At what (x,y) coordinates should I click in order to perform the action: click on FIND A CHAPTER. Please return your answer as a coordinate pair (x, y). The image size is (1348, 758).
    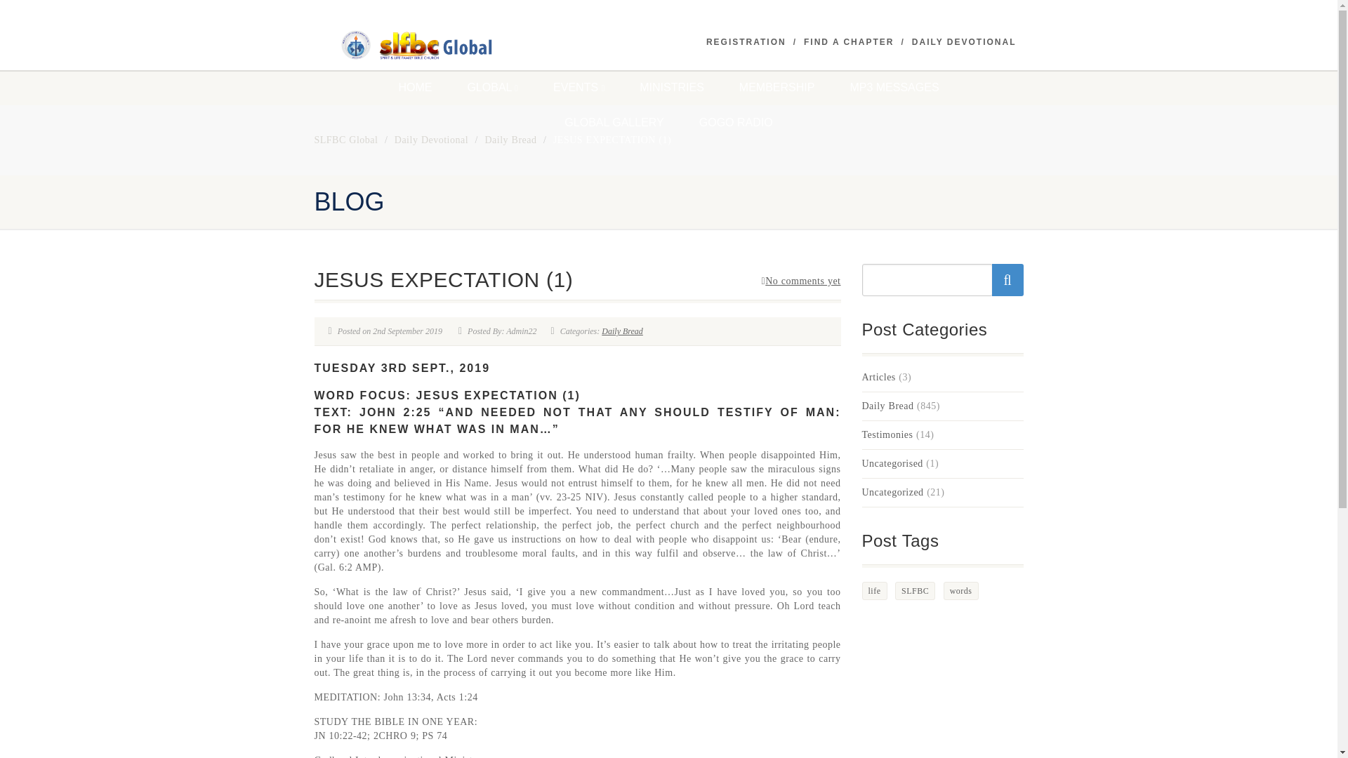
    Looking at the image, I should click on (848, 42).